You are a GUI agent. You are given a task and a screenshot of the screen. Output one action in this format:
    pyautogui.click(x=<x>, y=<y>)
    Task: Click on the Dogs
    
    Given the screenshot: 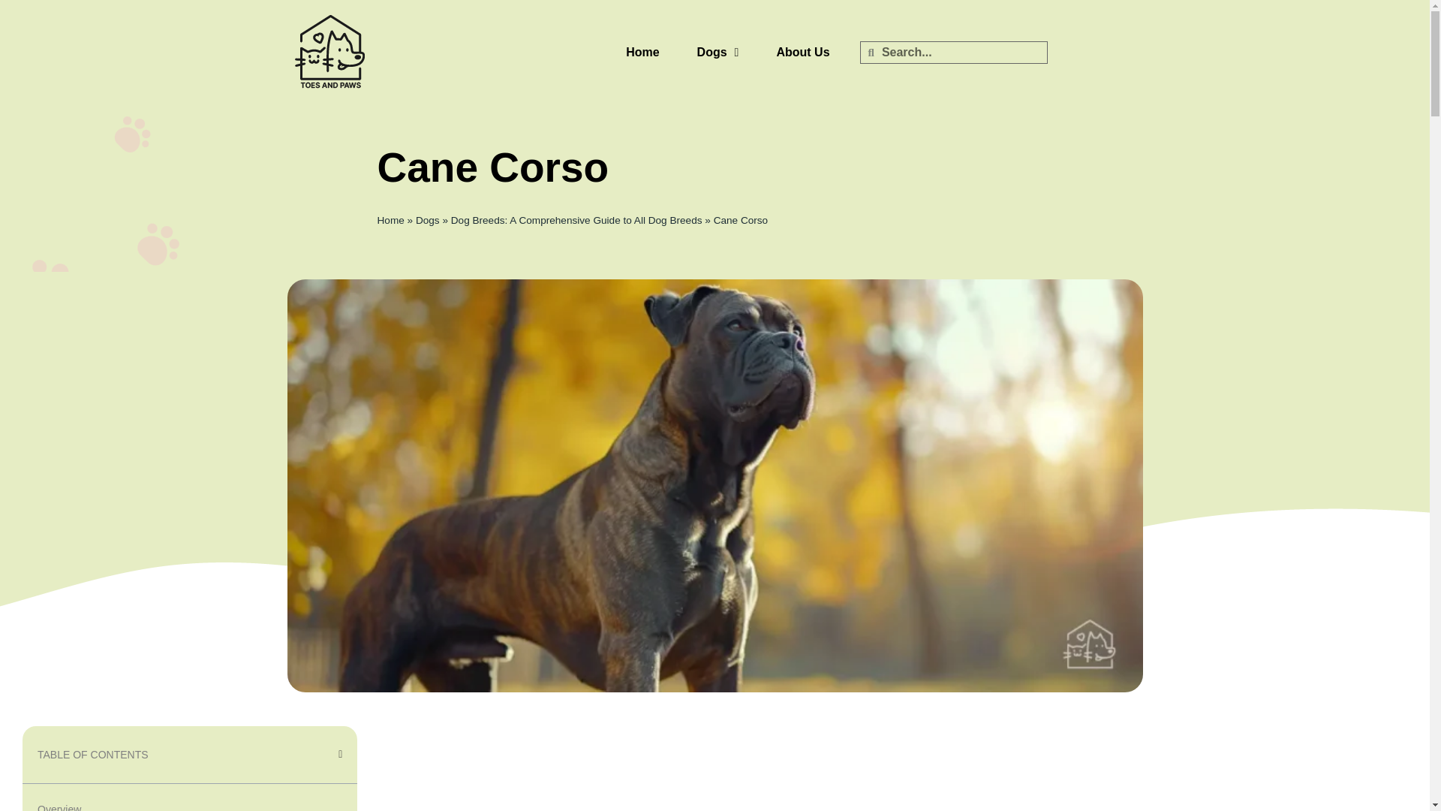 What is the action you would take?
    pyautogui.click(x=428, y=221)
    